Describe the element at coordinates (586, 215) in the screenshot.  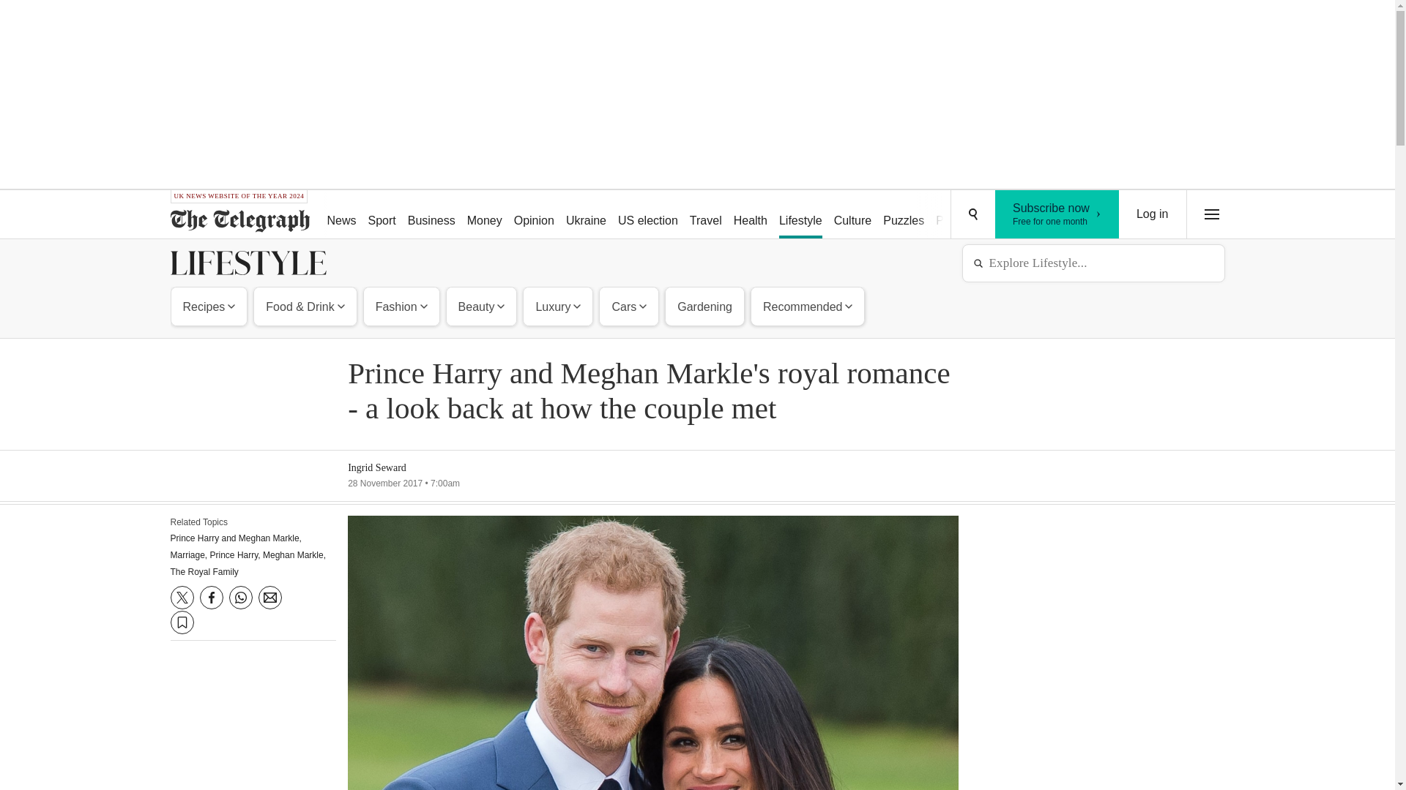
I see `Ukraine` at that location.